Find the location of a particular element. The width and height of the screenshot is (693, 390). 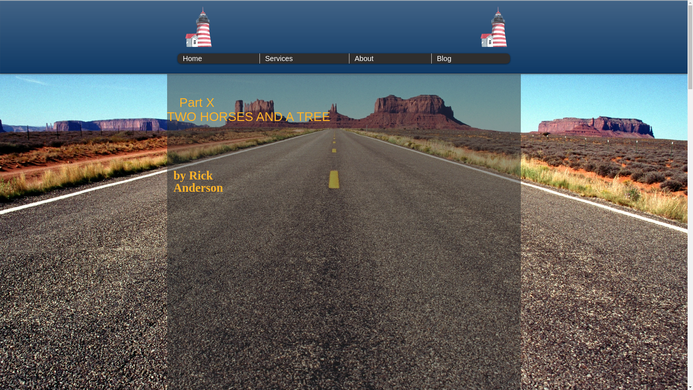

Home is located at coordinates (218, 58).